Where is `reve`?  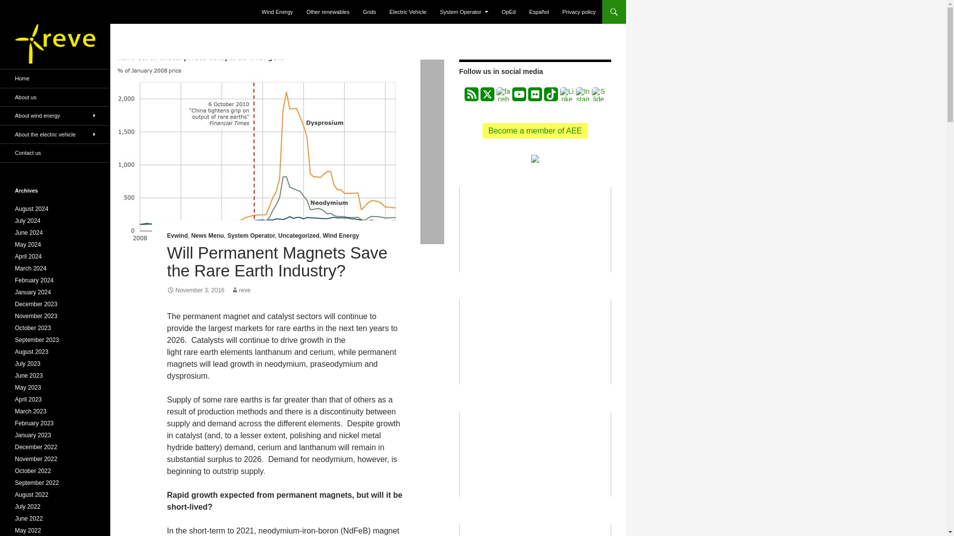
reve is located at coordinates (240, 290).